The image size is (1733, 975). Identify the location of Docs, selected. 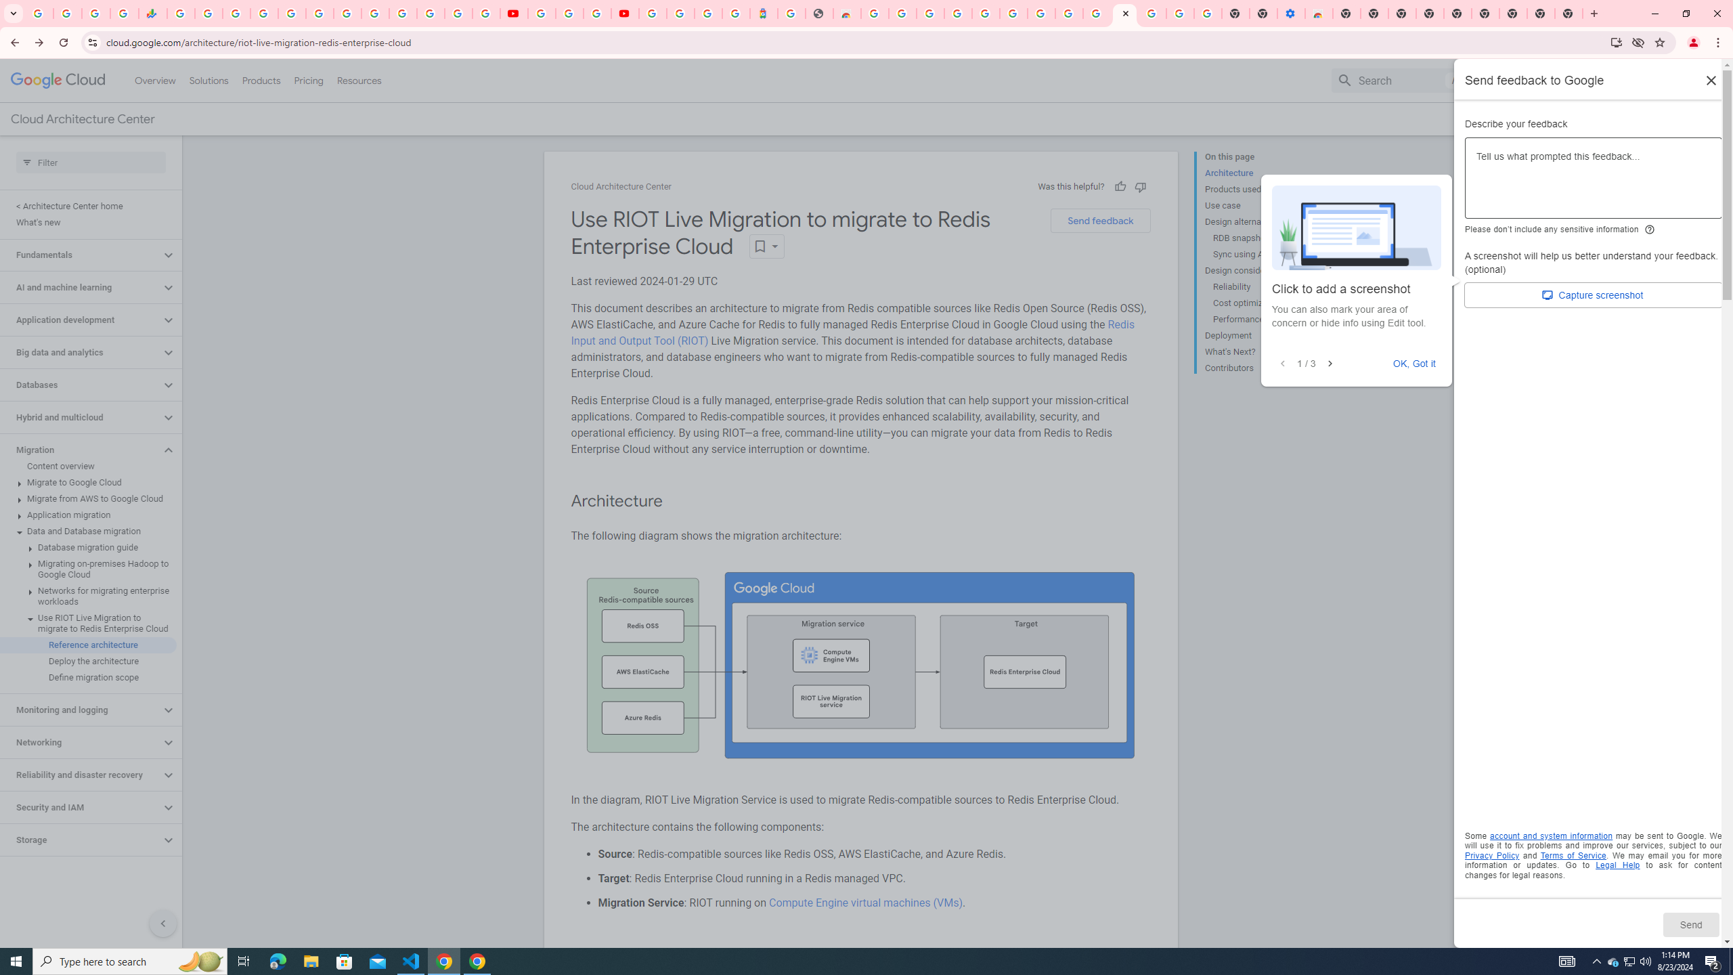
(1505, 80).